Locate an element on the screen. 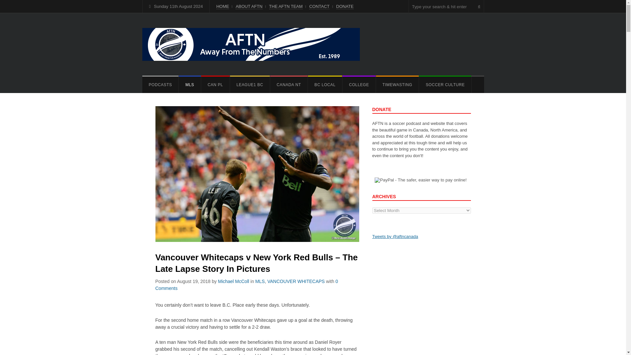  HOME is located at coordinates (222, 7).